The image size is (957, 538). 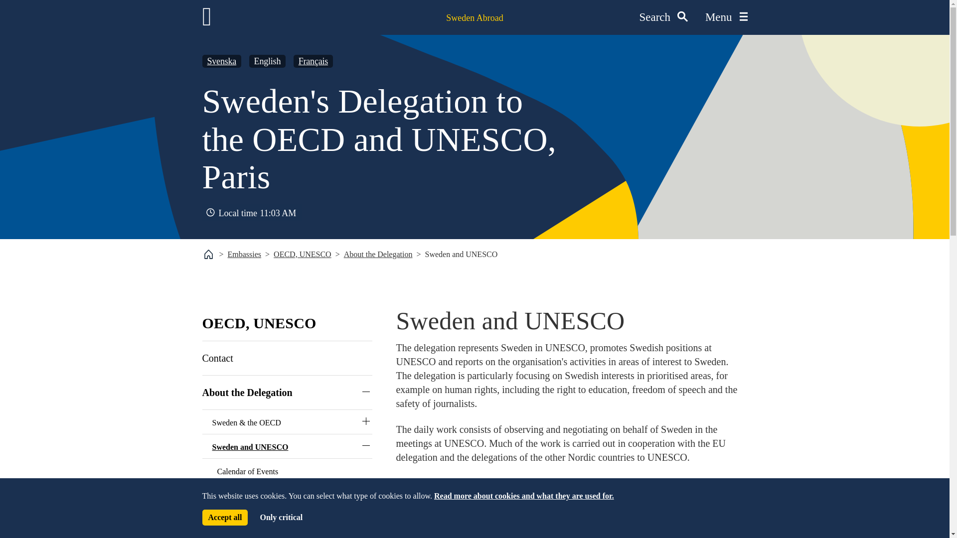 I want to click on Read more about cookies and what they are used for., so click(x=244, y=254).